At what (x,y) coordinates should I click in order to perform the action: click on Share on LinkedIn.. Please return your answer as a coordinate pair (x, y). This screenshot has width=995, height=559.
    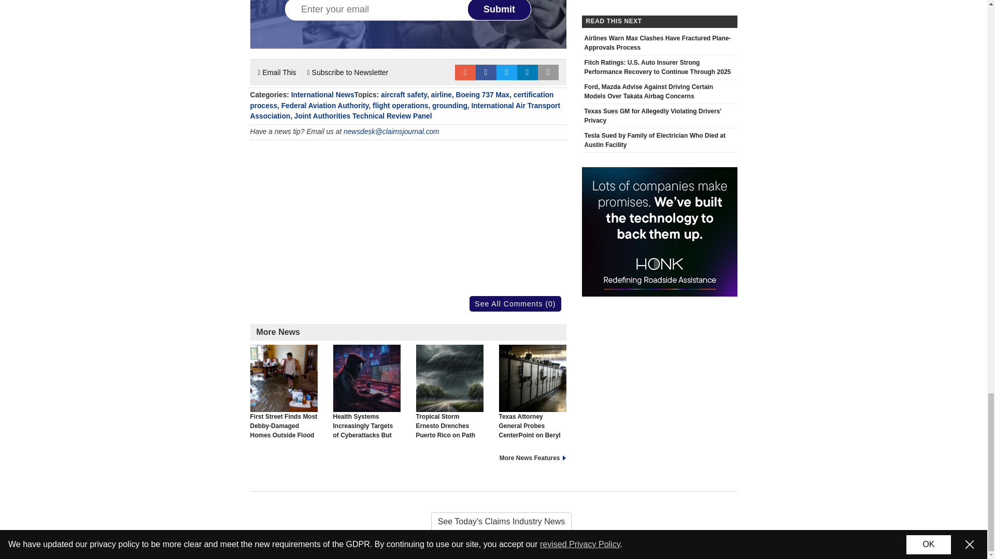
    Looking at the image, I should click on (528, 72).